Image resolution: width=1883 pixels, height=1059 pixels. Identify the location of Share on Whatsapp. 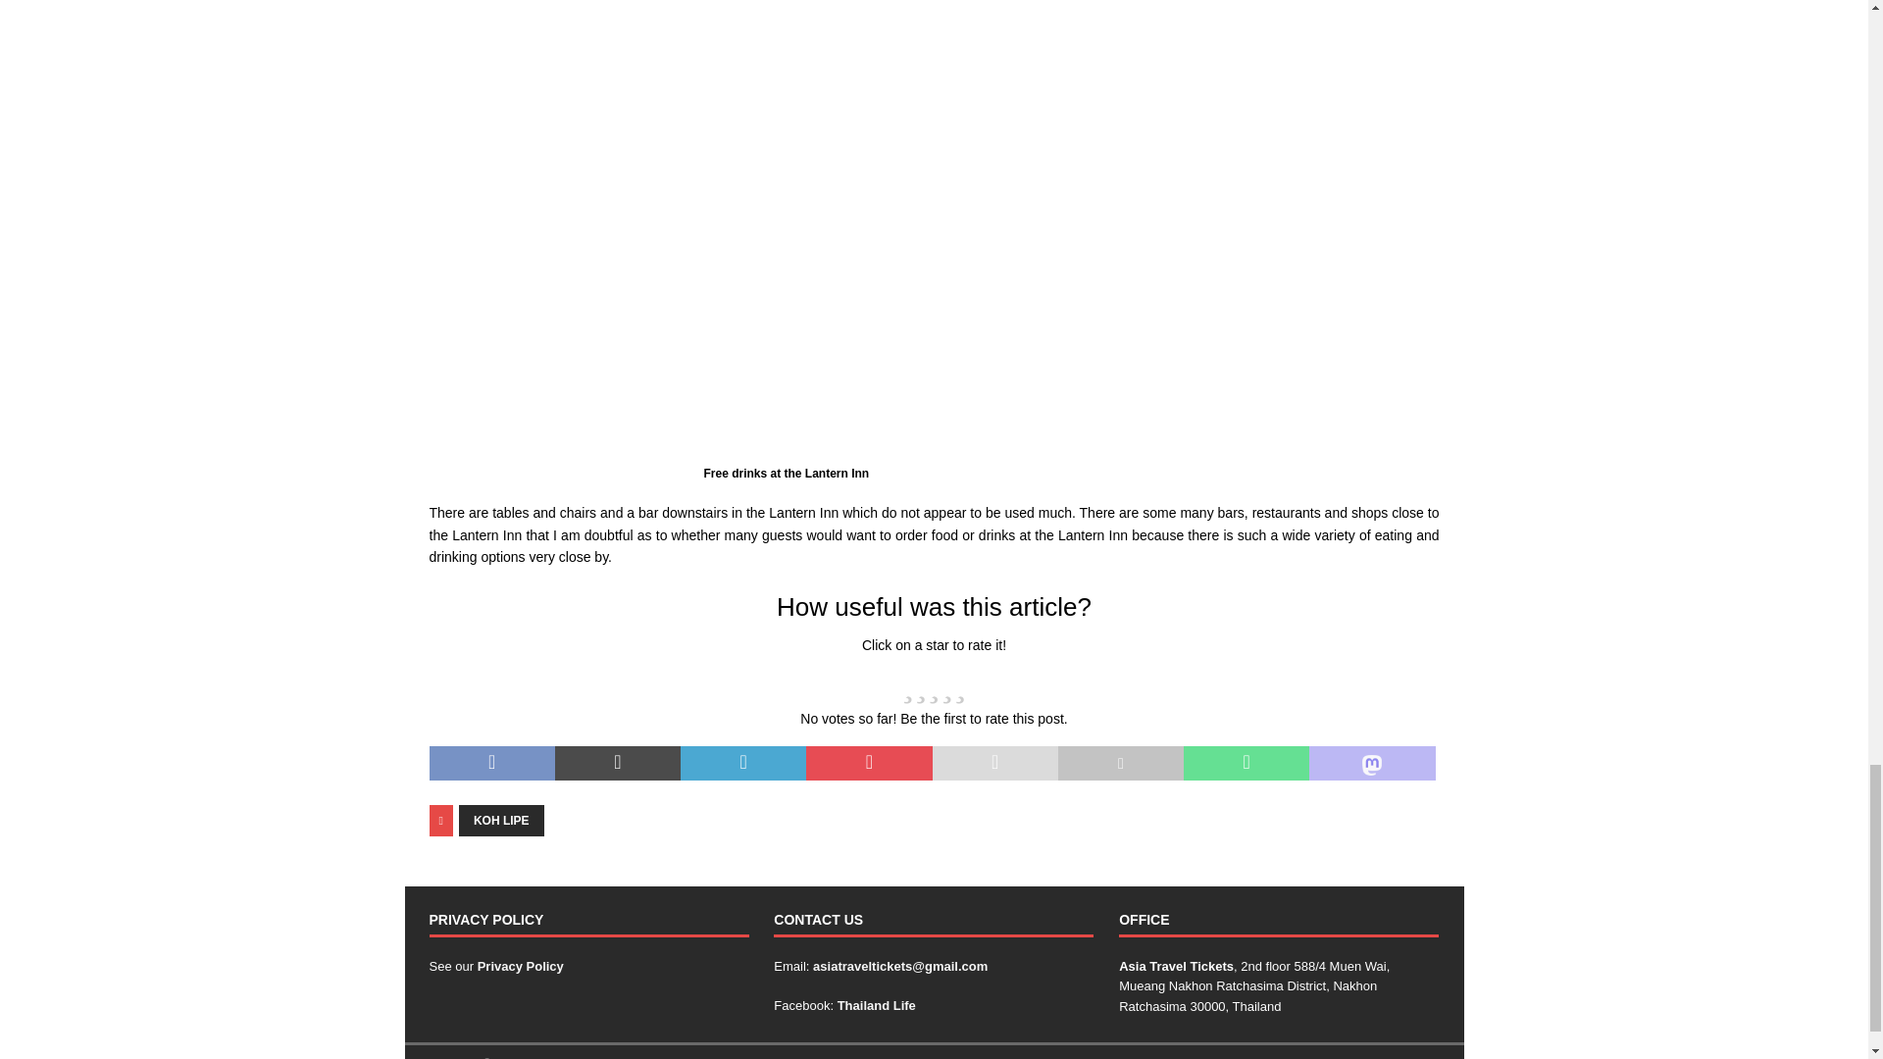
(1246, 764).